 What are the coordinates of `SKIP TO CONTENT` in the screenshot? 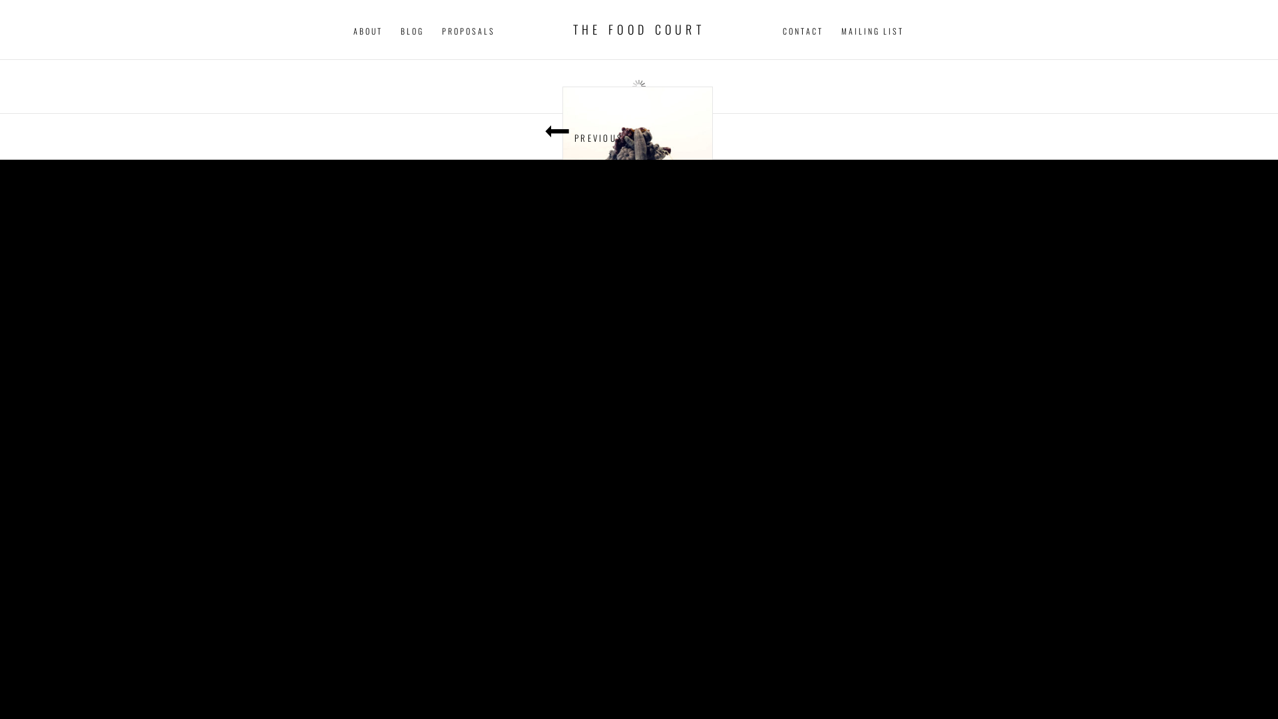 It's located at (48, 31).